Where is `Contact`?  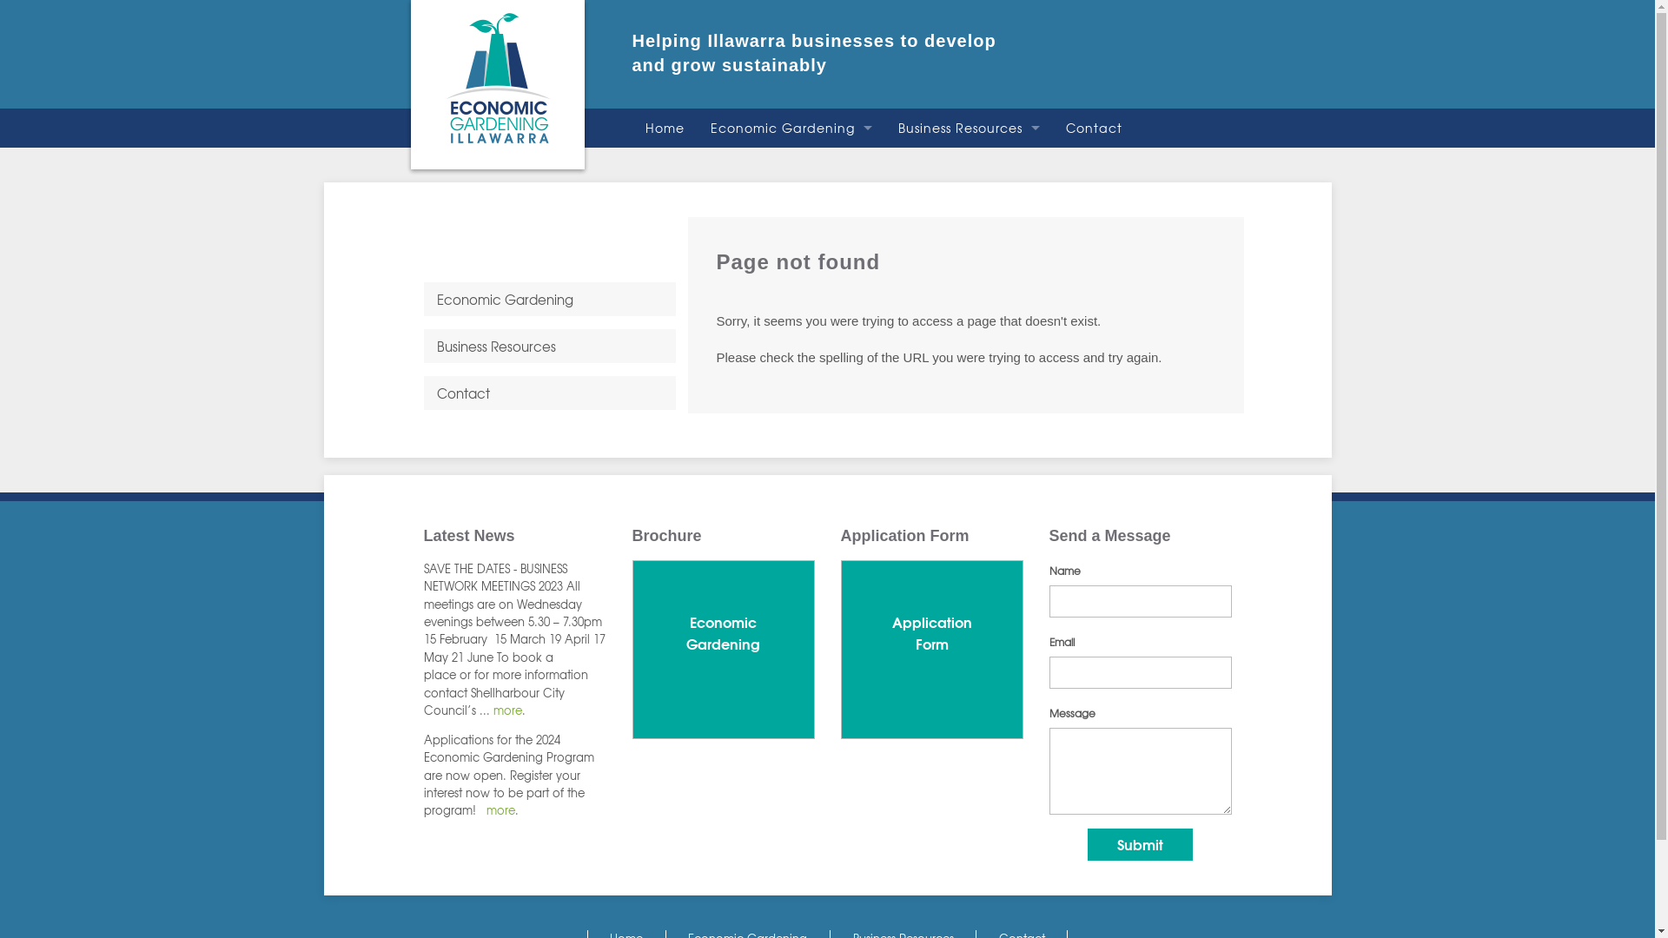
Contact is located at coordinates (1095, 129).